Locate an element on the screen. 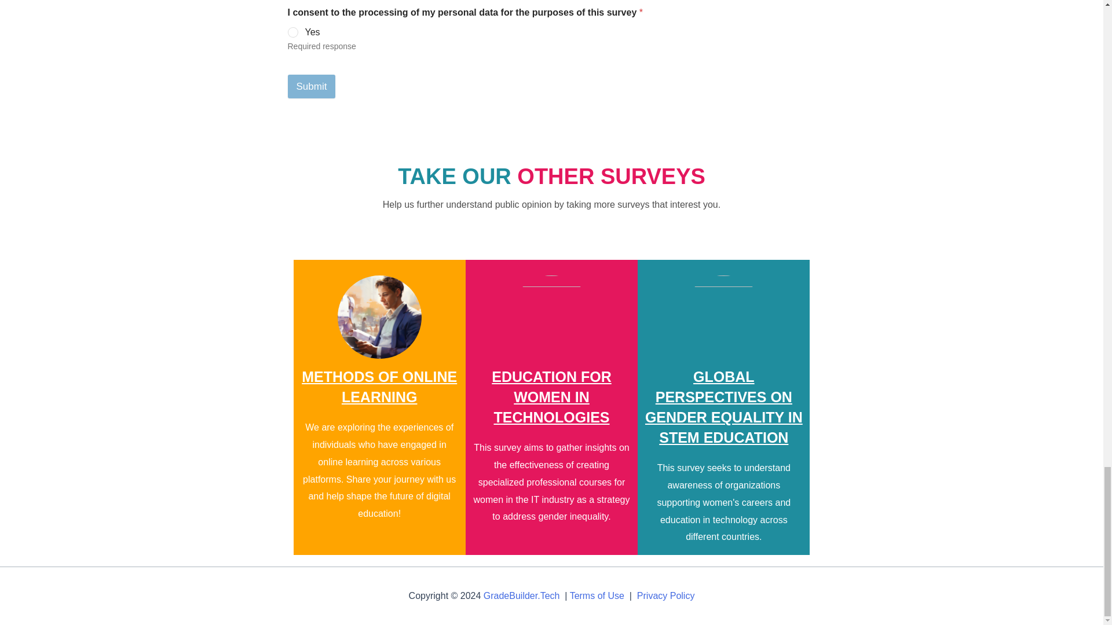 The width and height of the screenshot is (1112, 625). GLOBAL PERSPECTIVES ON GENDER EQUALITY IN STEM EDUCATION is located at coordinates (724, 407).